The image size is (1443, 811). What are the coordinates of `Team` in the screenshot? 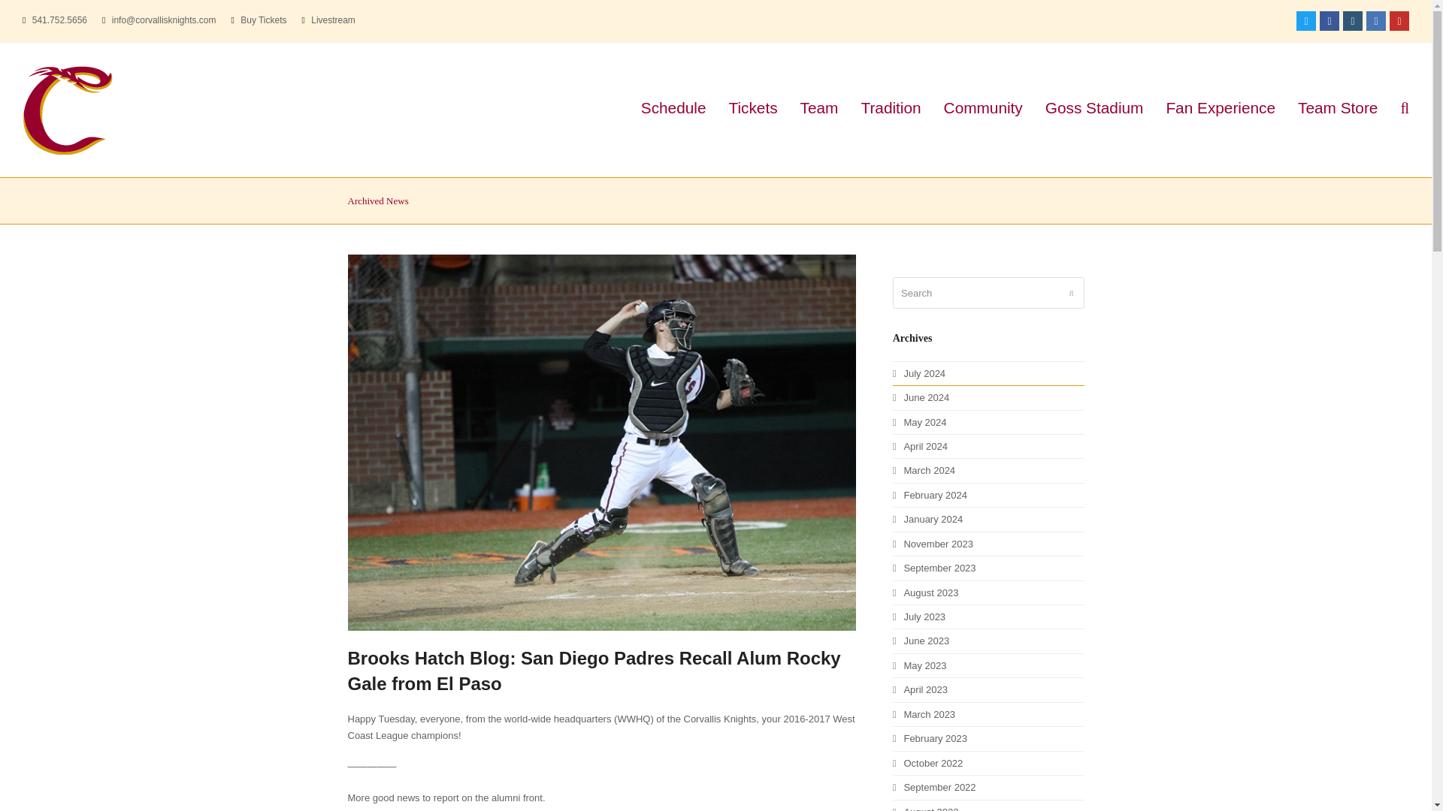 It's located at (819, 110).